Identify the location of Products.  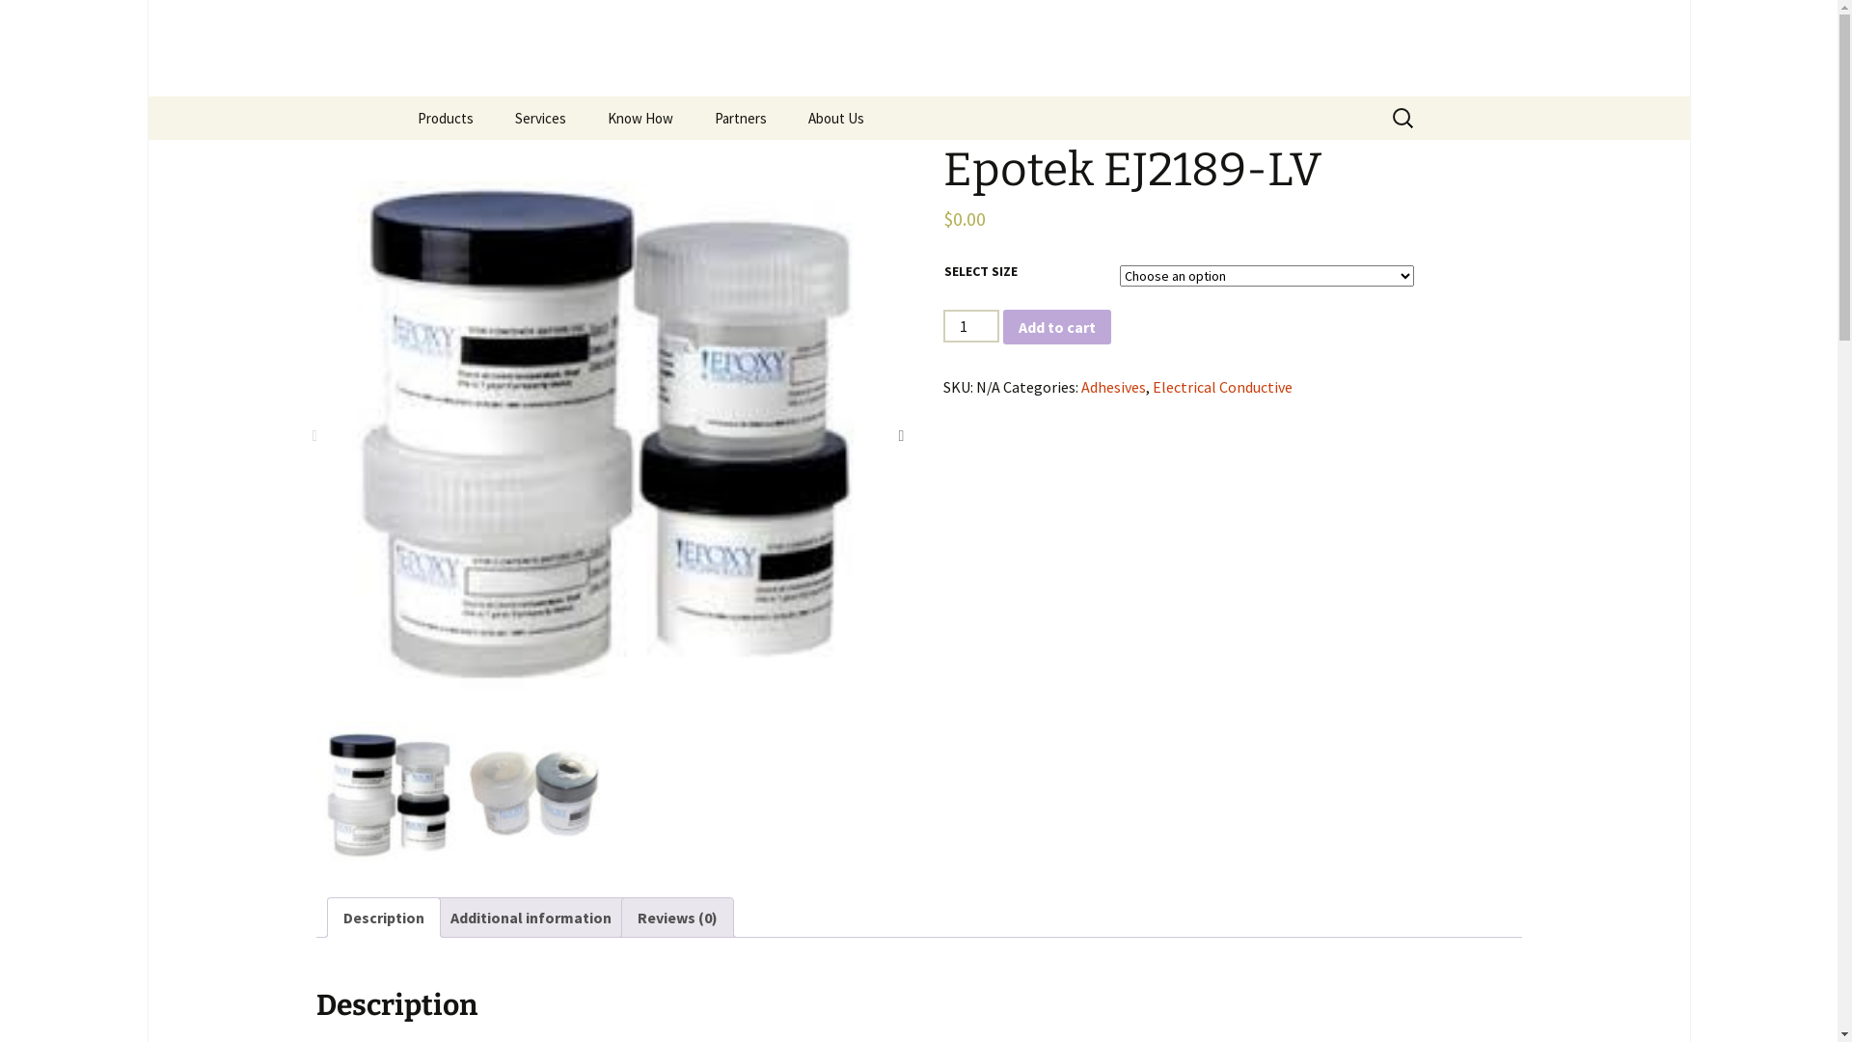
(445, 118).